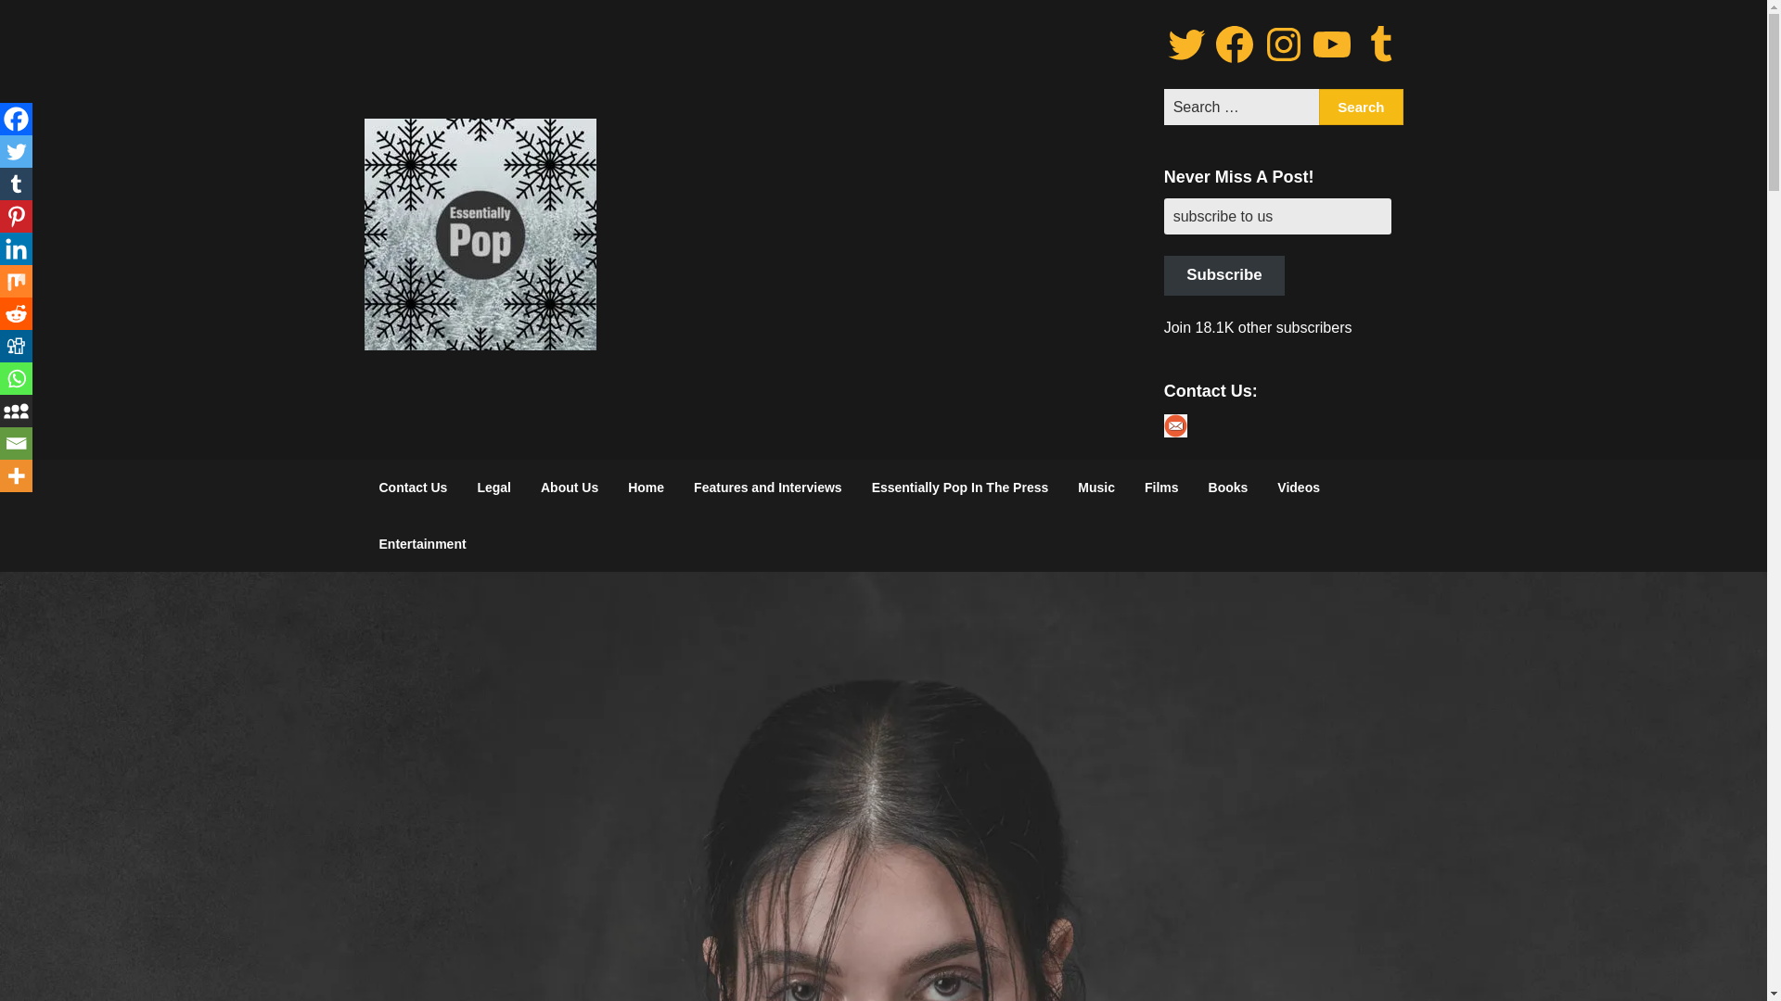 Image resolution: width=1781 pixels, height=1001 pixels. What do you see at coordinates (1299, 488) in the screenshot?
I see `Videos` at bounding box center [1299, 488].